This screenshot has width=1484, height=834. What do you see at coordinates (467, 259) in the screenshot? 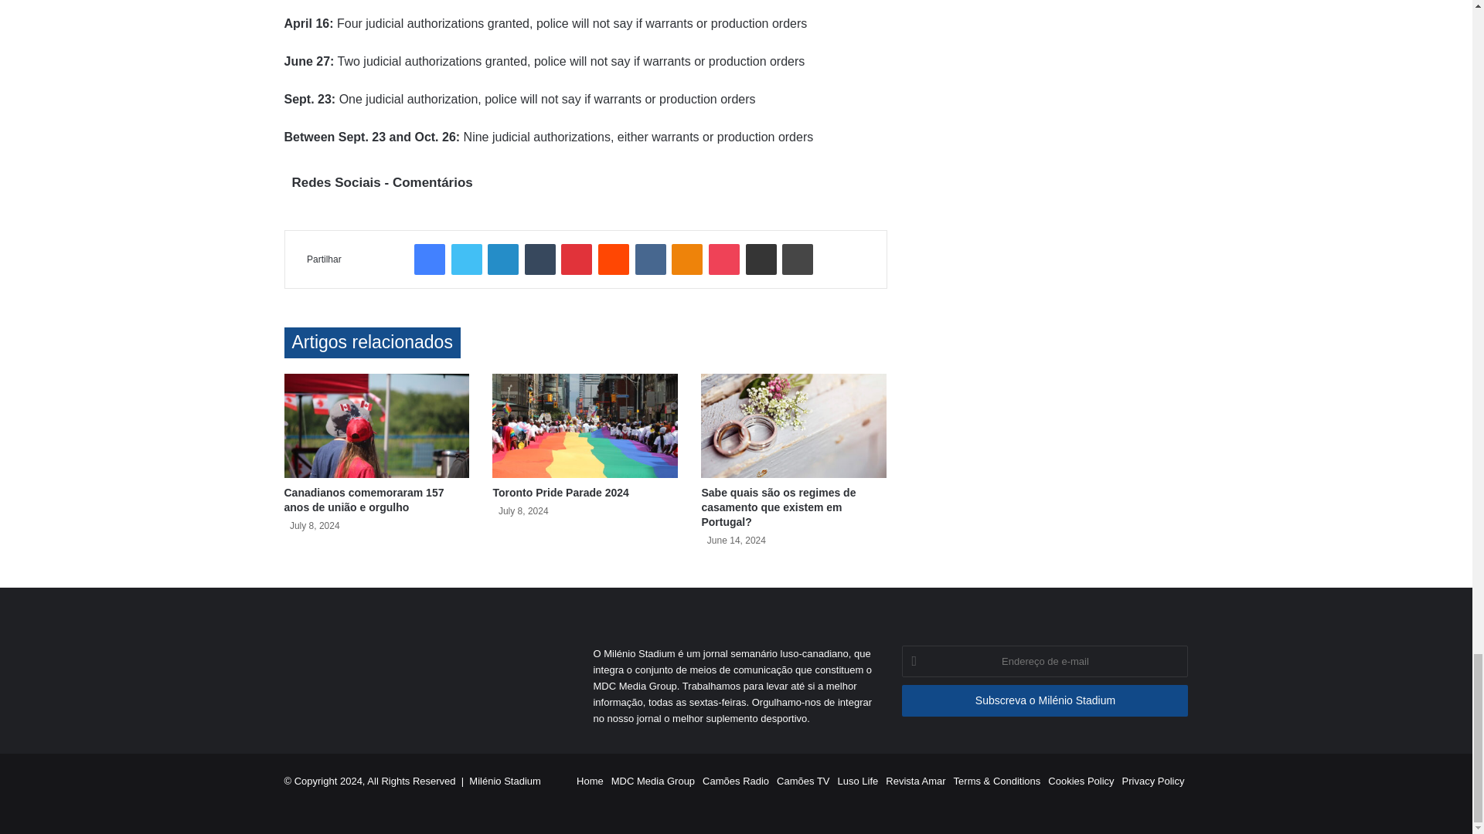
I see `Twitter` at bounding box center [467, 259].